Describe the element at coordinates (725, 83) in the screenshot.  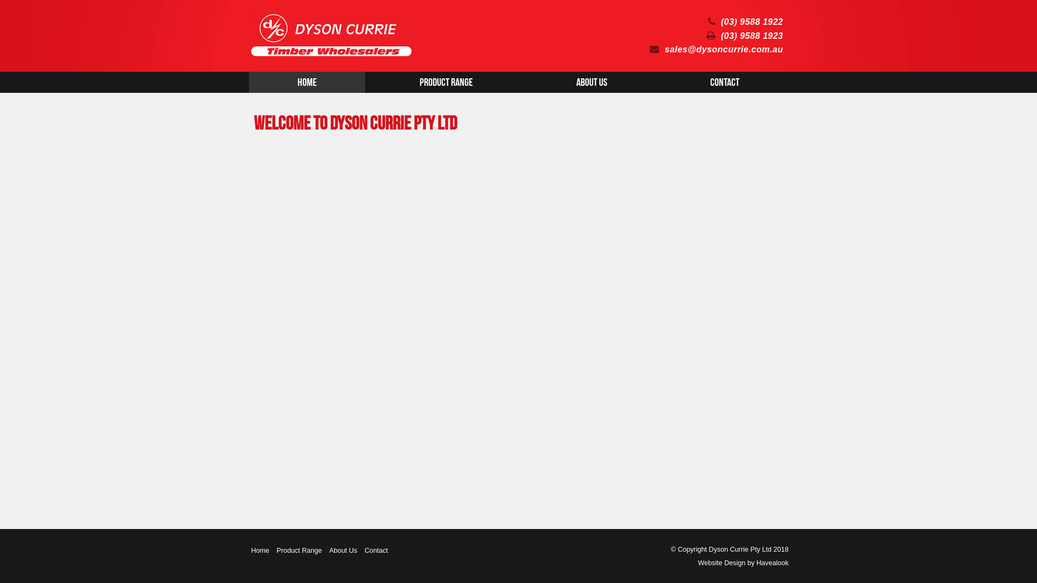
I see `Contact` at that location.